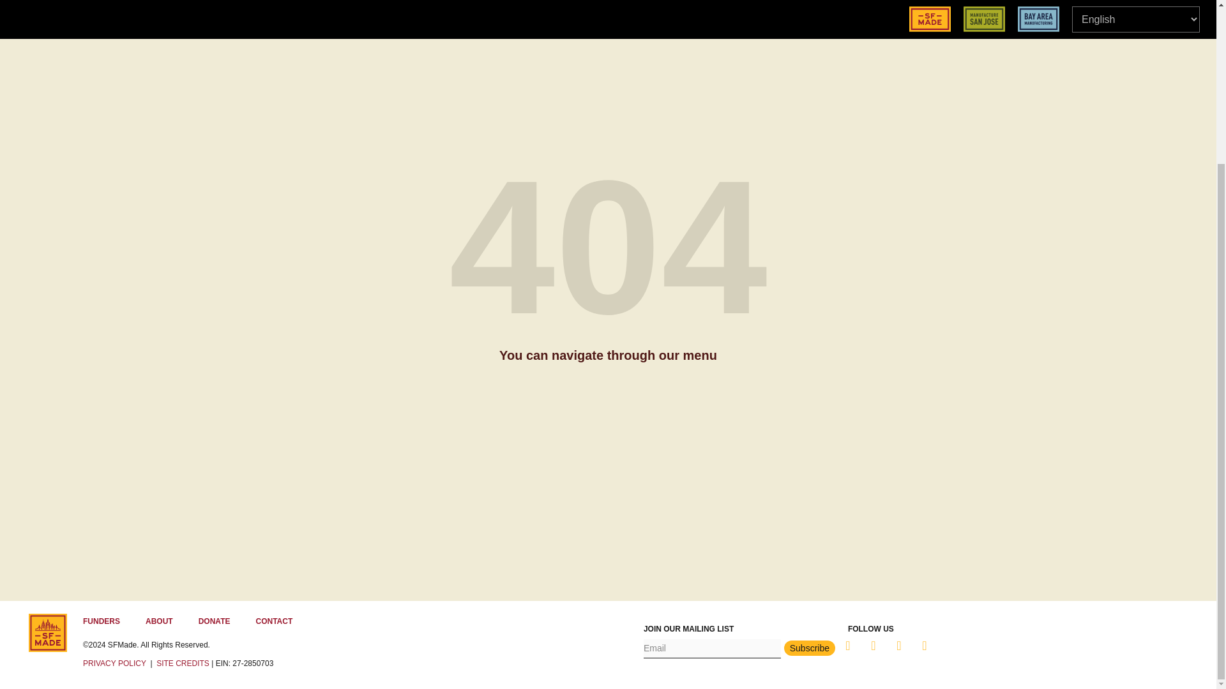 This screenshot has width=1226, height=689. I want to click on ABOUT, so click(159, 621).